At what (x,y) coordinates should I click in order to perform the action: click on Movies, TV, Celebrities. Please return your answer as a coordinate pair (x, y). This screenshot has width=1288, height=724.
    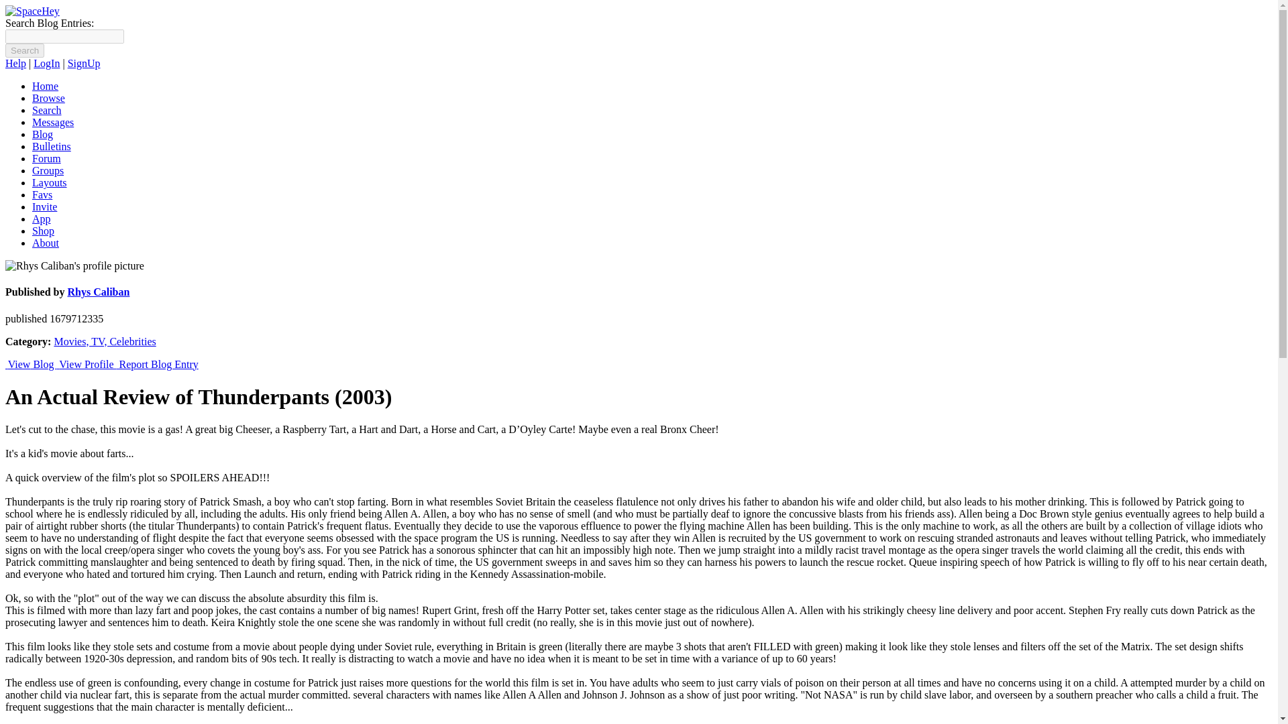
    Looking at the image, I should click on (105, 342).